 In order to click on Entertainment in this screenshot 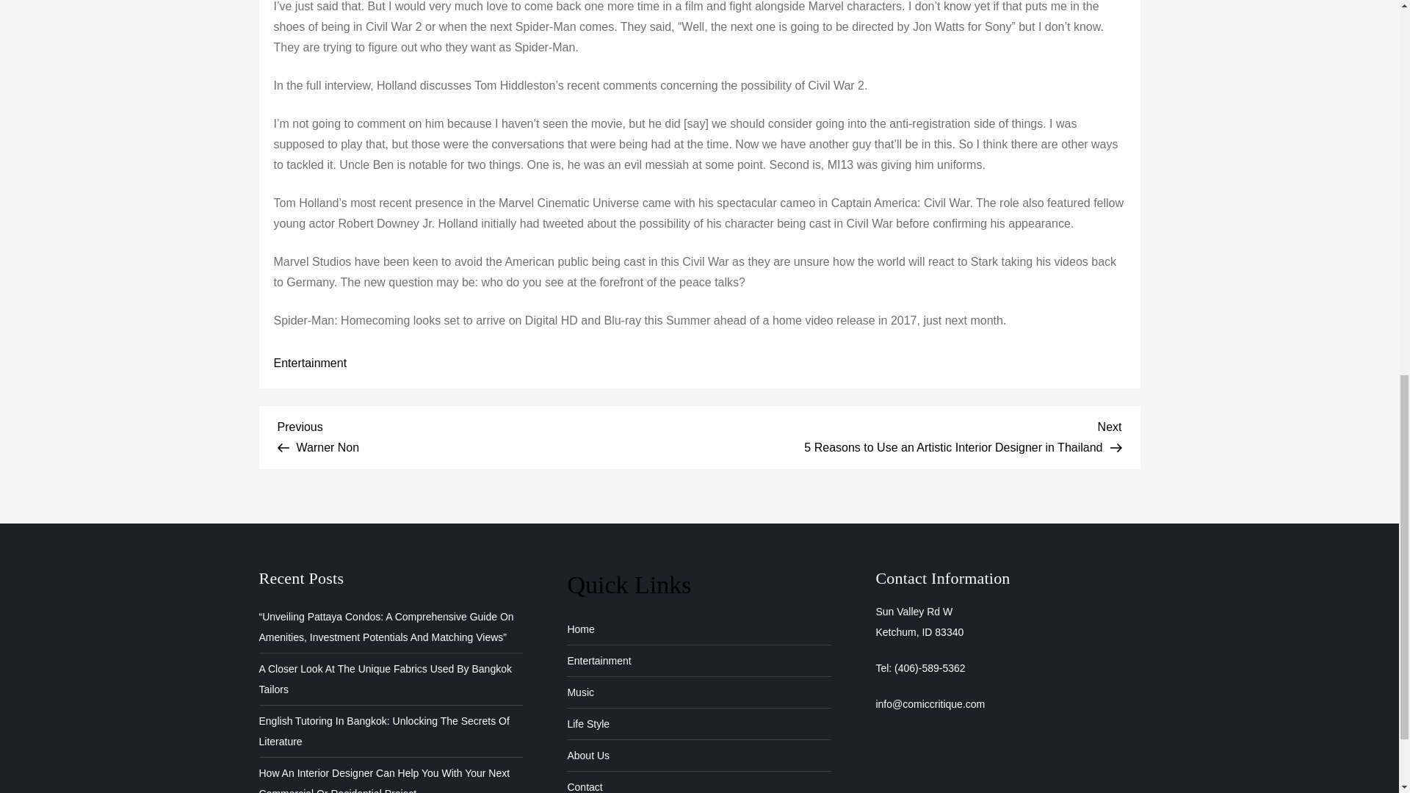, I will do `click(310, 363)`.